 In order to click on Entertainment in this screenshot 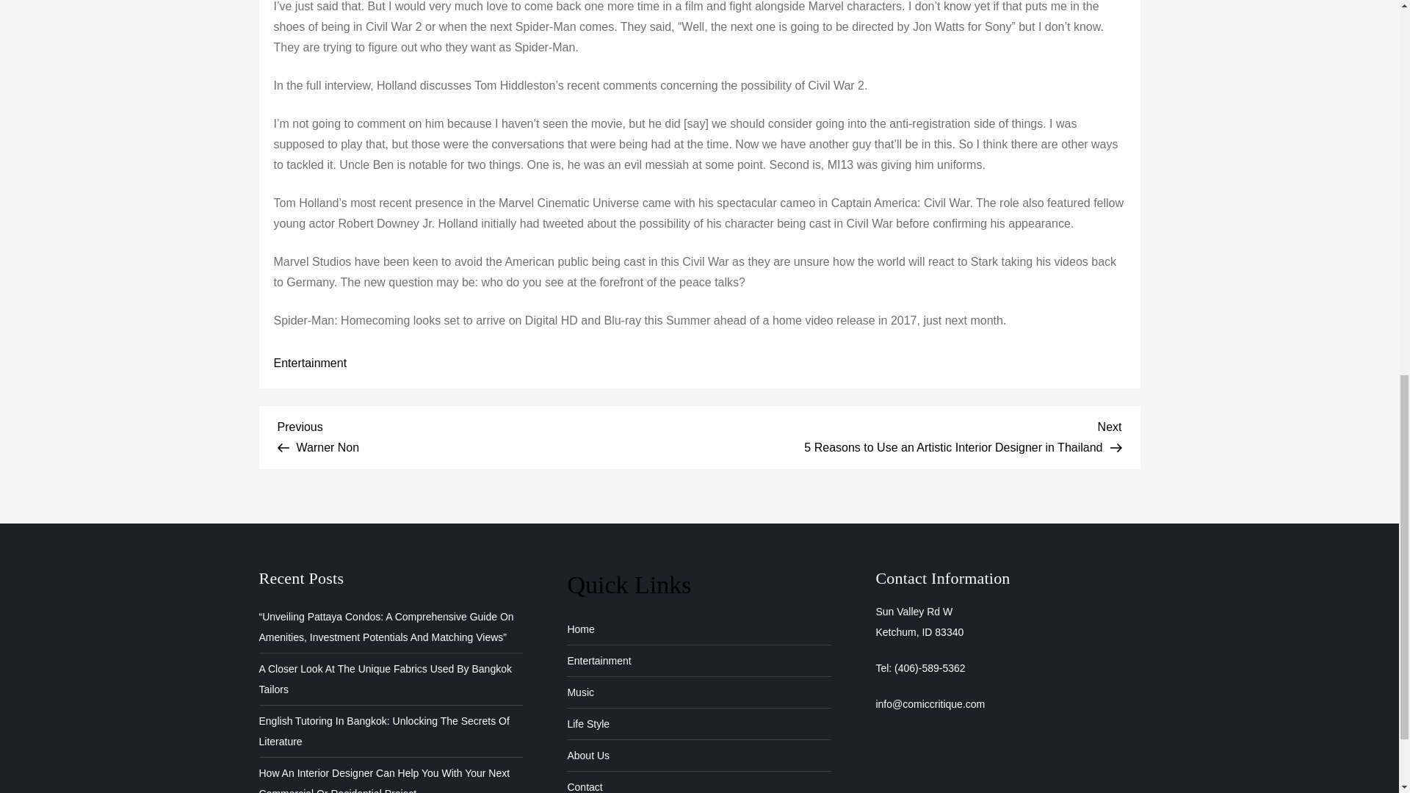, I will do `click(310, 363)`.